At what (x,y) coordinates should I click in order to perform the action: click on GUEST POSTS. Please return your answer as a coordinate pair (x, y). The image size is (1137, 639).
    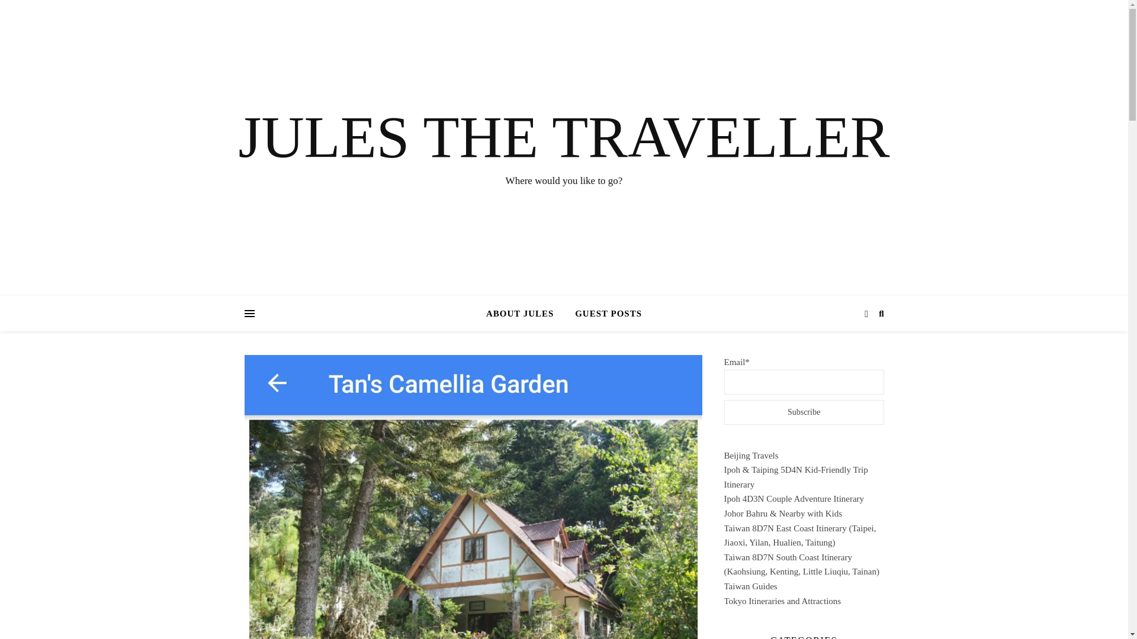
    Looking at the image, I should click on (603, 314).